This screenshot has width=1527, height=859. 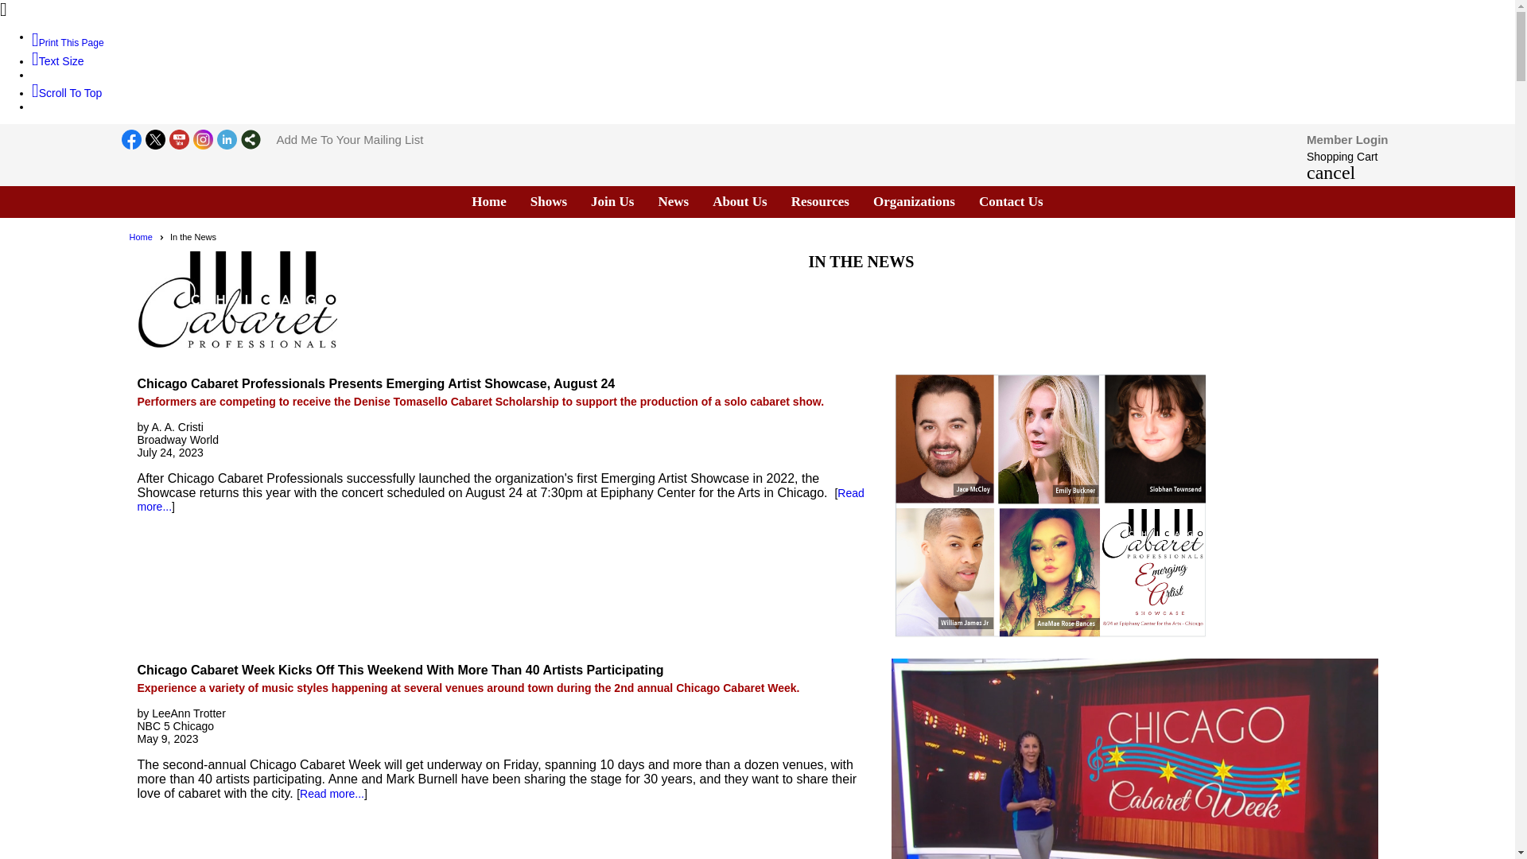 I want to click on Add Me To Your Mailing List, so click(x=350, y=139).